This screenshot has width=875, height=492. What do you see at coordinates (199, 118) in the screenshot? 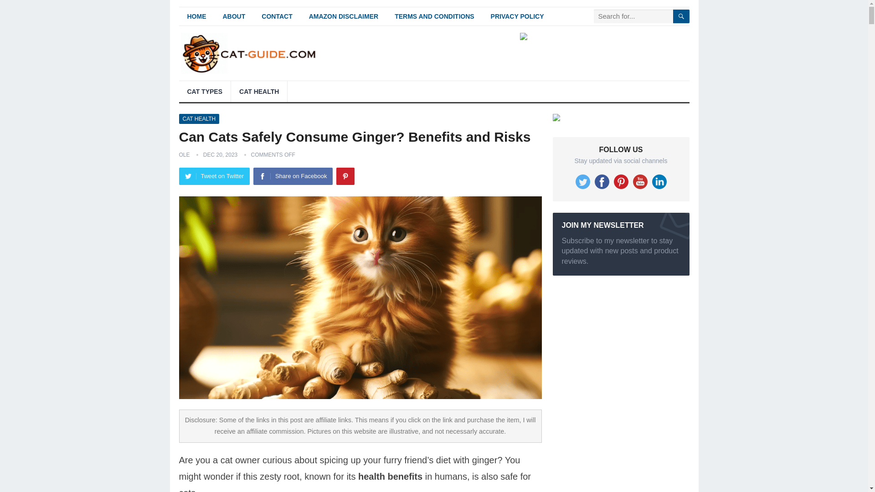
I see `View all posts in Cat Health` at bounding box center [199, 118].